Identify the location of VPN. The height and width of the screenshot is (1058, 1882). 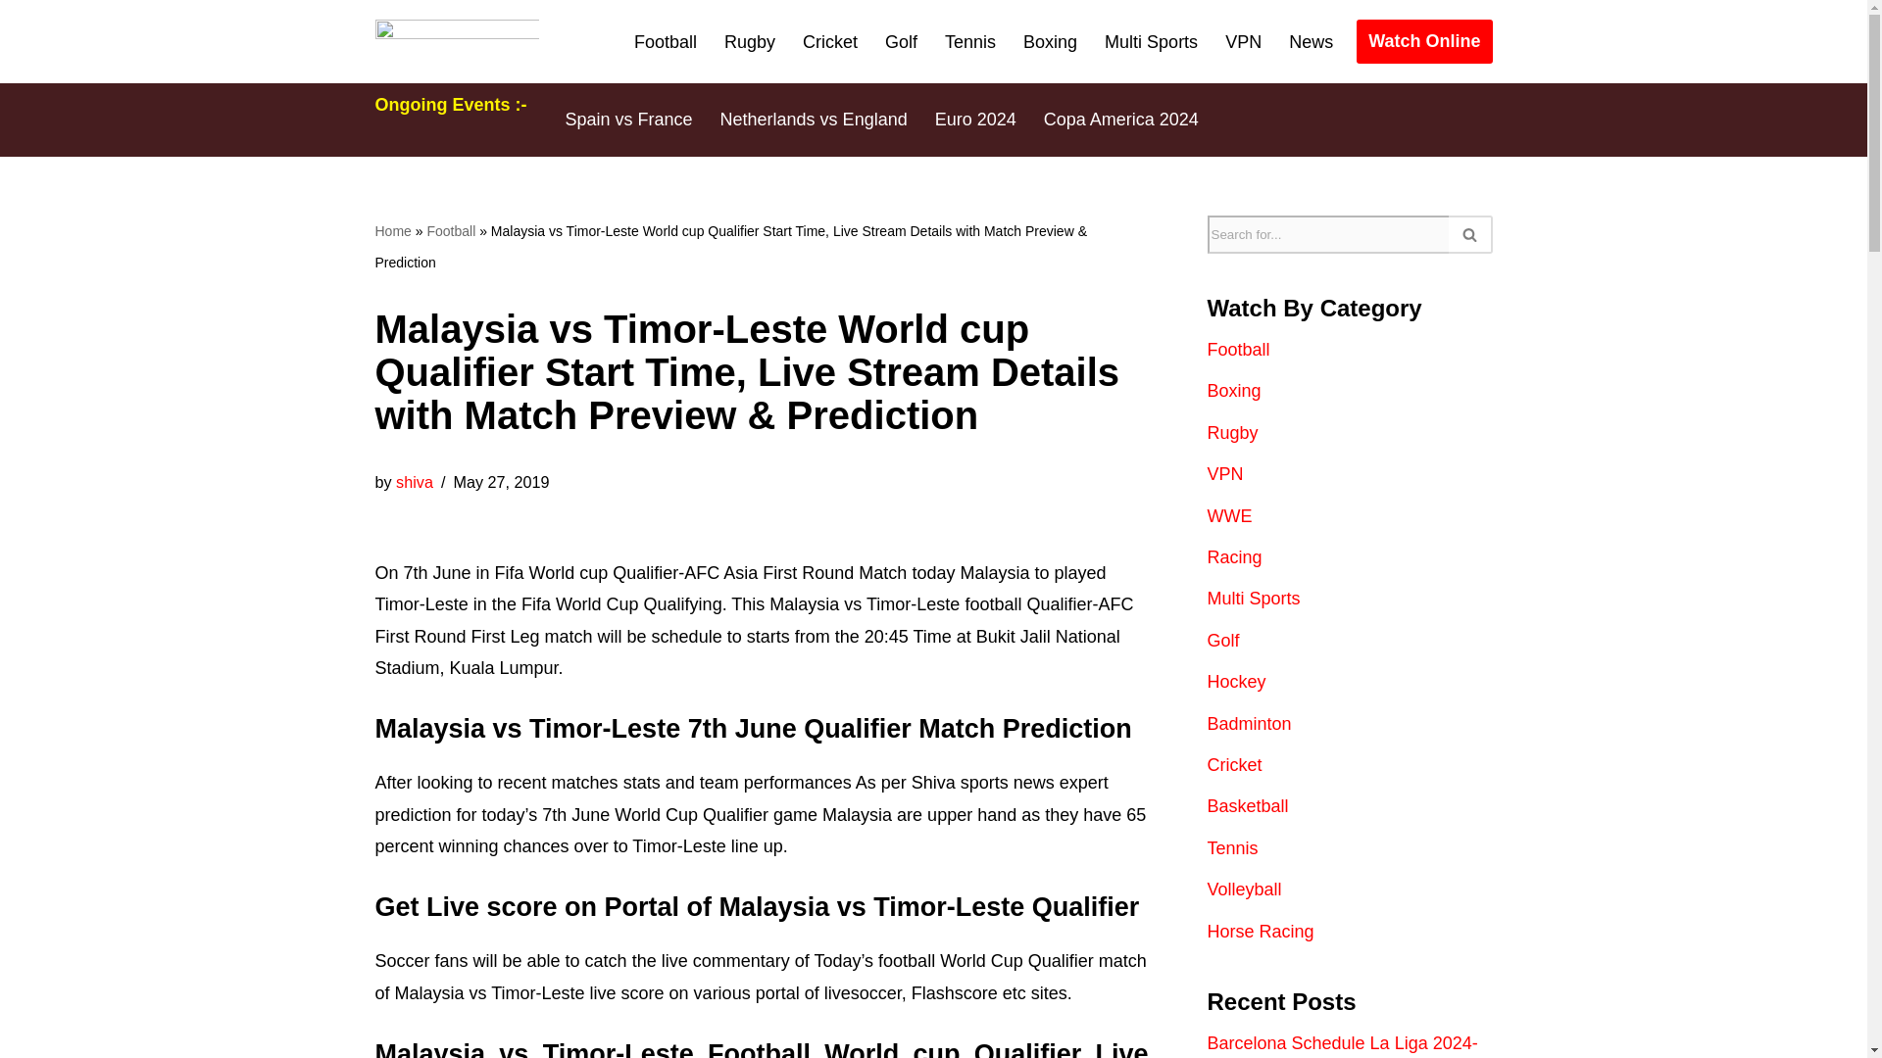
(1243, 42).